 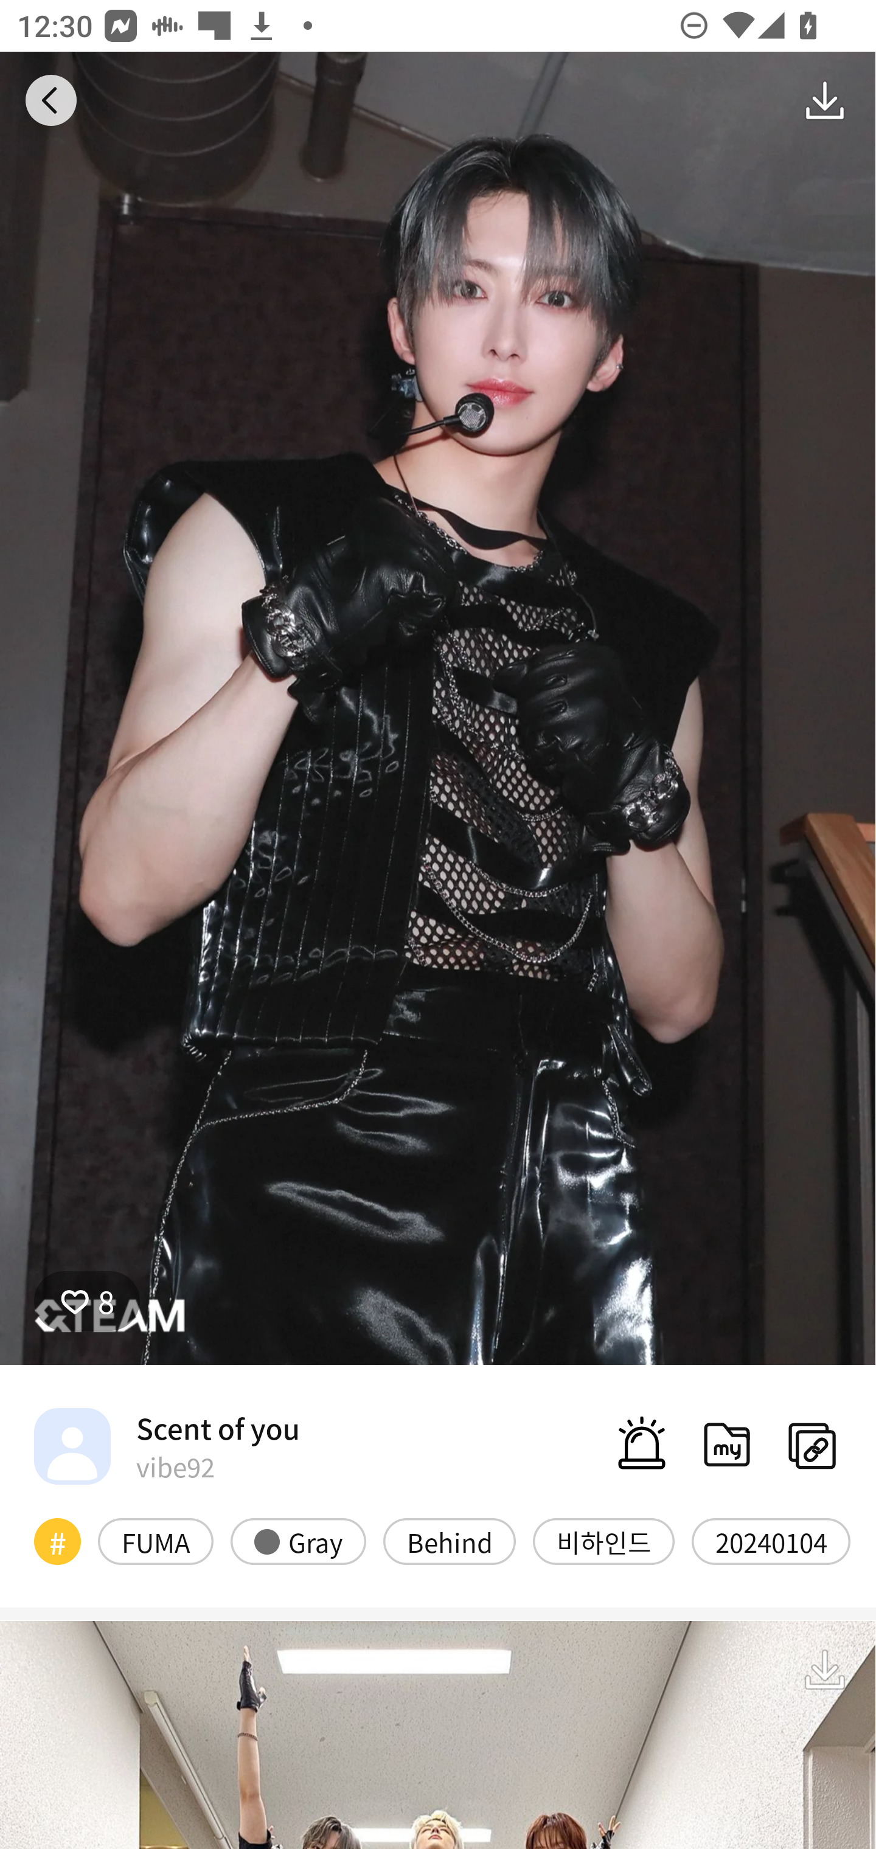 What do you see at coordinates (603, 1541) in the screenshot?
I see `비하인드` at bounding box center [603, 1541].